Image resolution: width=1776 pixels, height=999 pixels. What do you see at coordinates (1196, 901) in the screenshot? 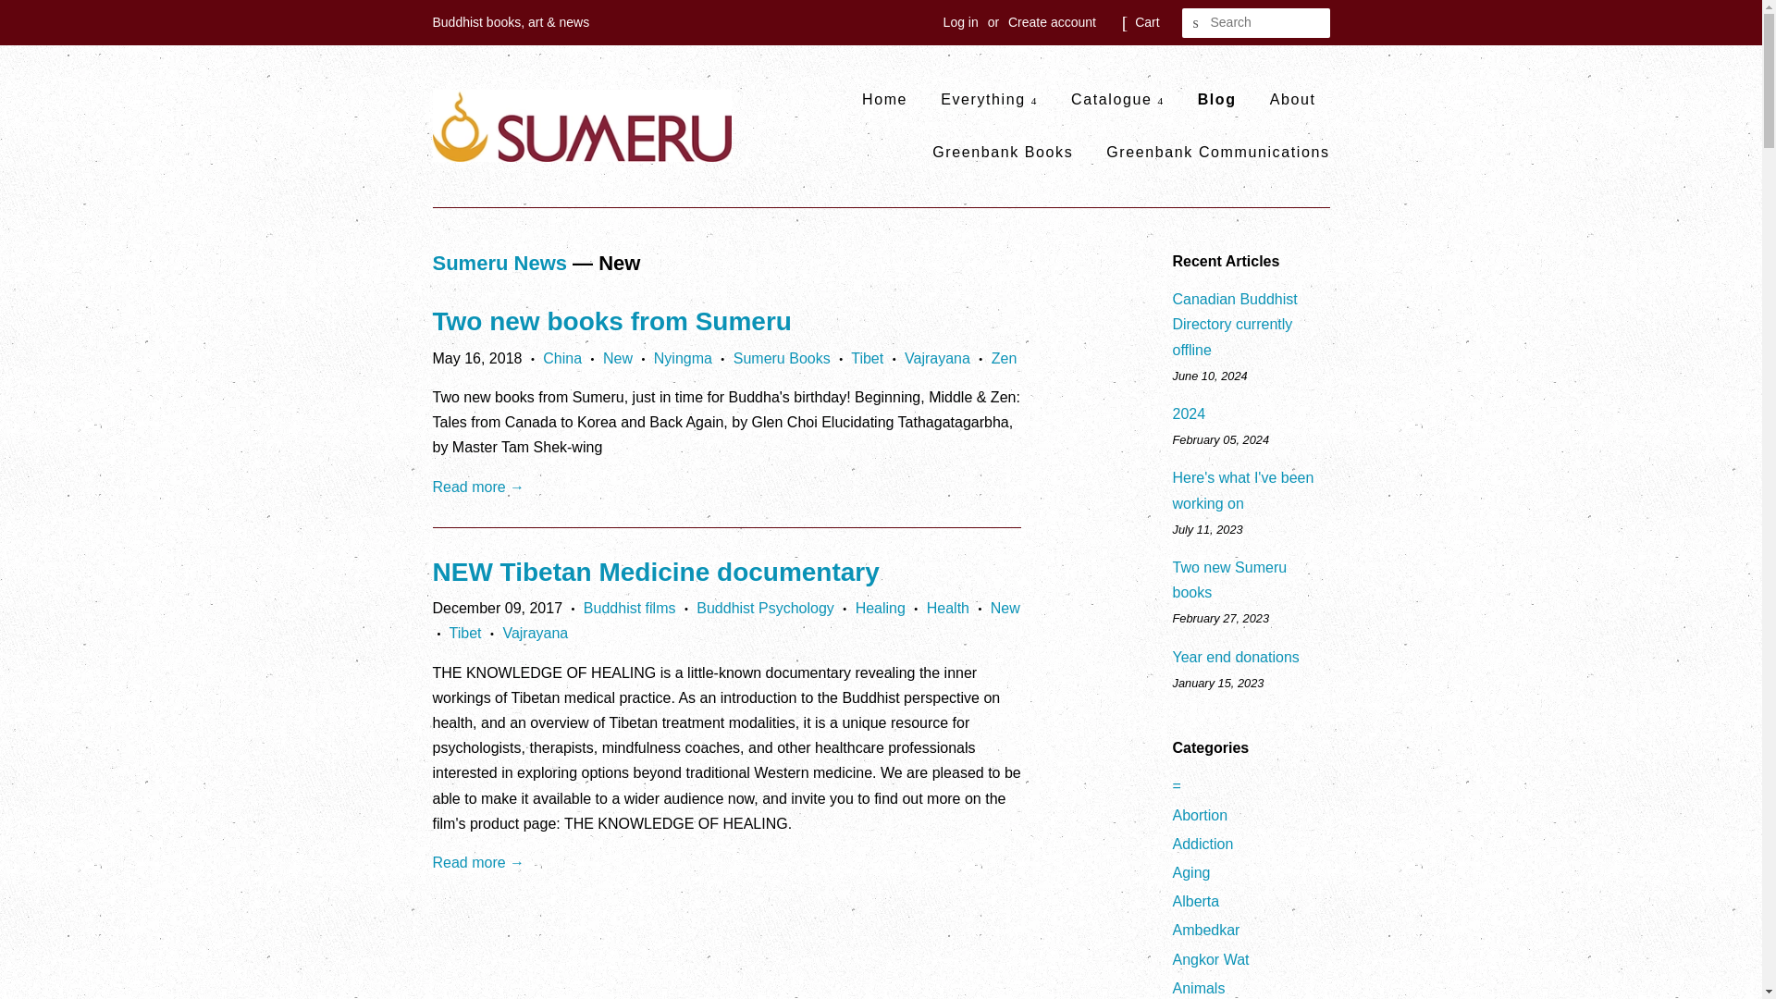
I see `Show articles tagged Alberta` at bounding box center [1196, 901].